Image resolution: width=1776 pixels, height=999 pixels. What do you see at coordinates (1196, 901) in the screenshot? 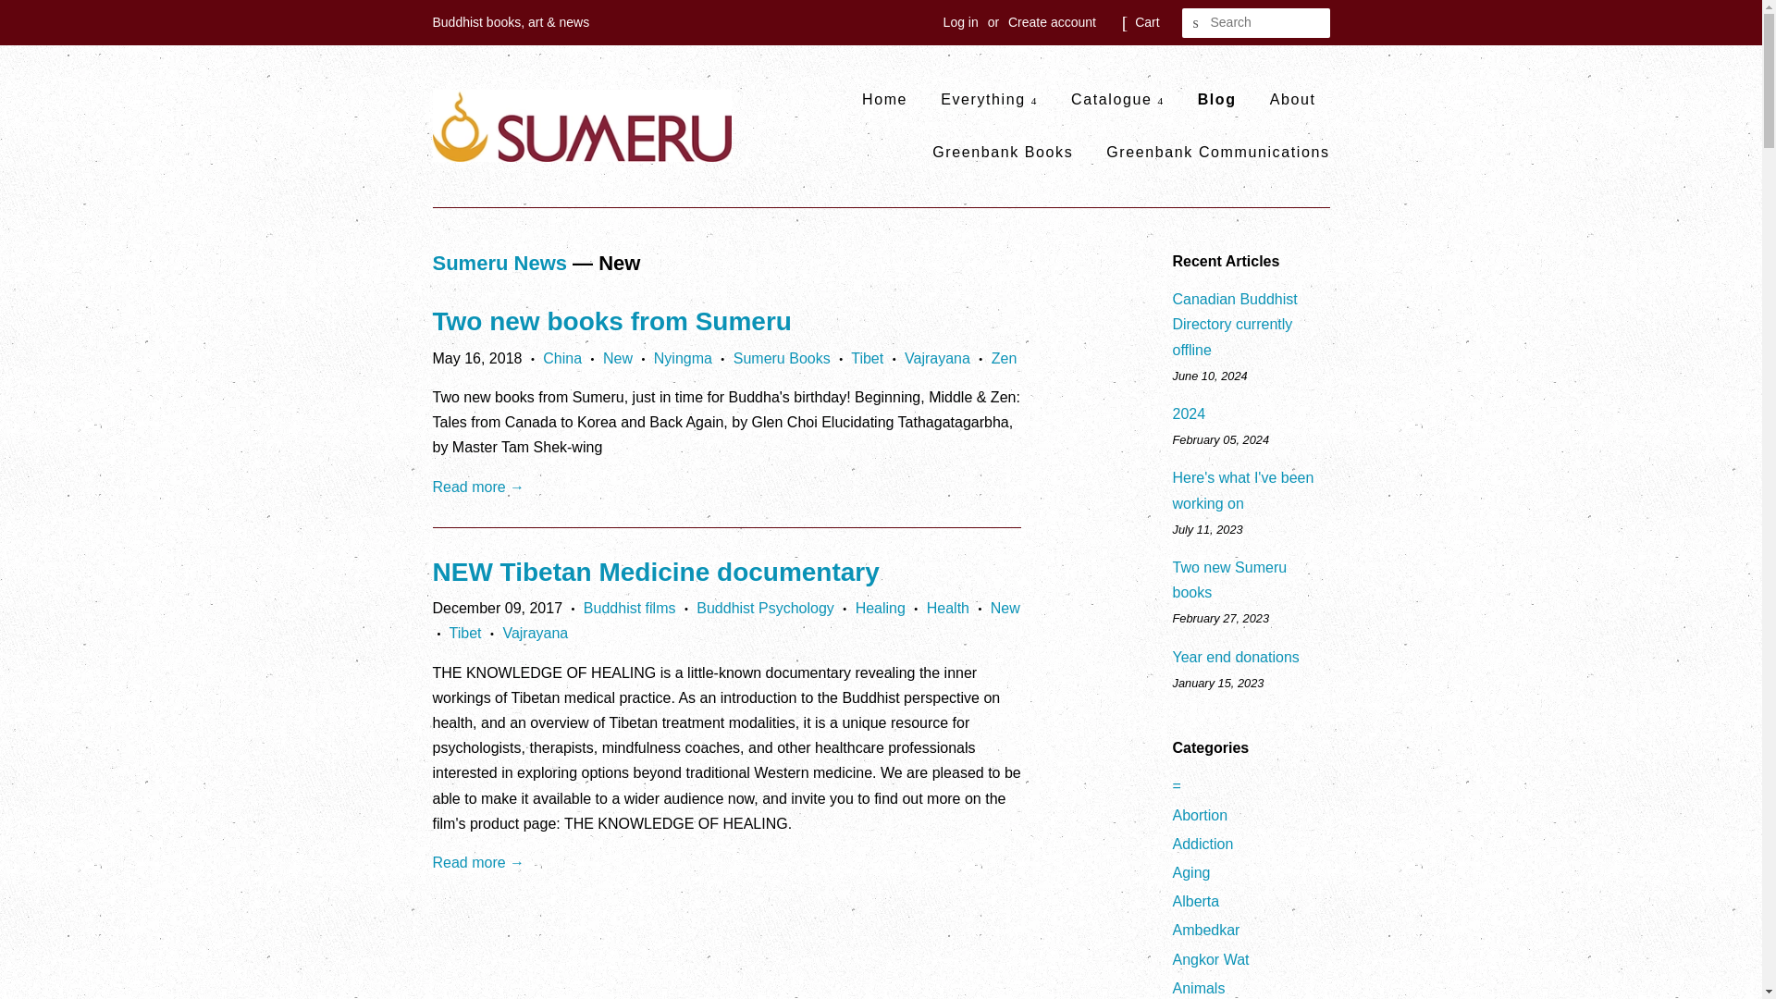
I see `Show articles tagged Alberta` at bounding box center [1196, 901].